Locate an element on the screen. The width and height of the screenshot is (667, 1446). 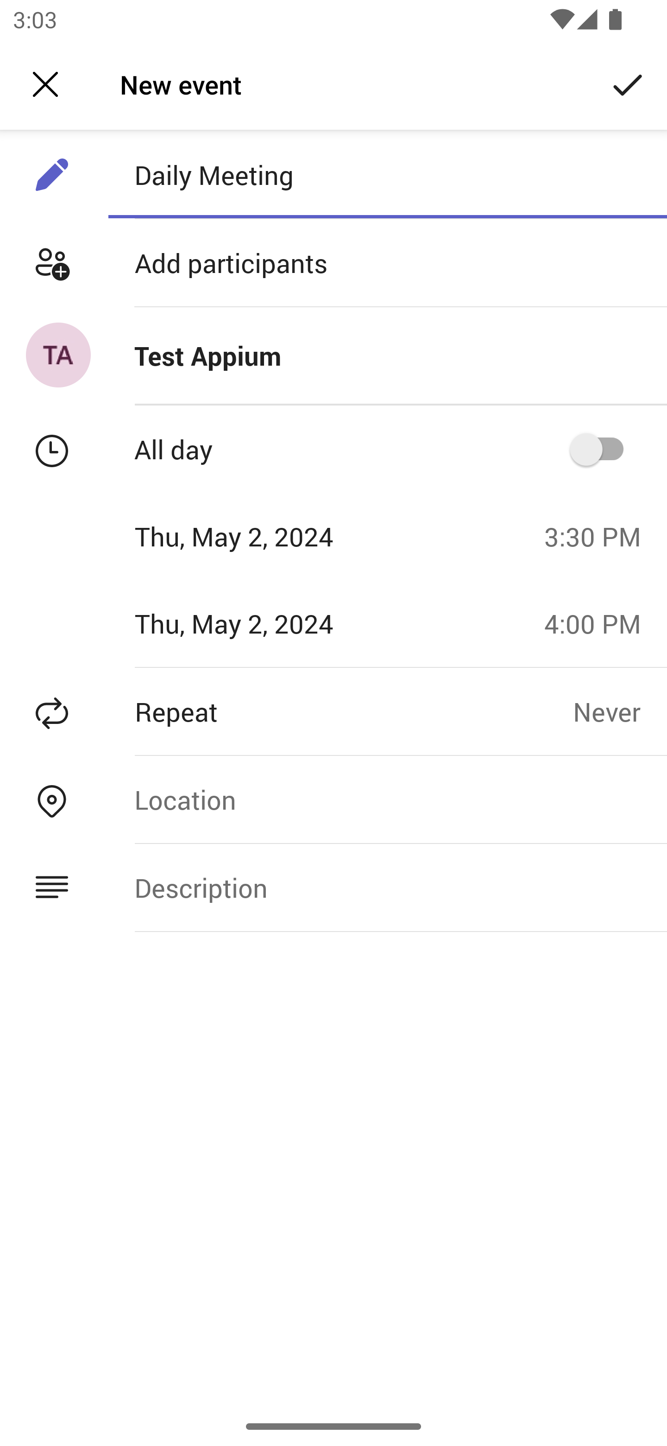
Thu, May 2, 2024 Starts Thursday May 02, 2024 is located at coordinates (266, 536).